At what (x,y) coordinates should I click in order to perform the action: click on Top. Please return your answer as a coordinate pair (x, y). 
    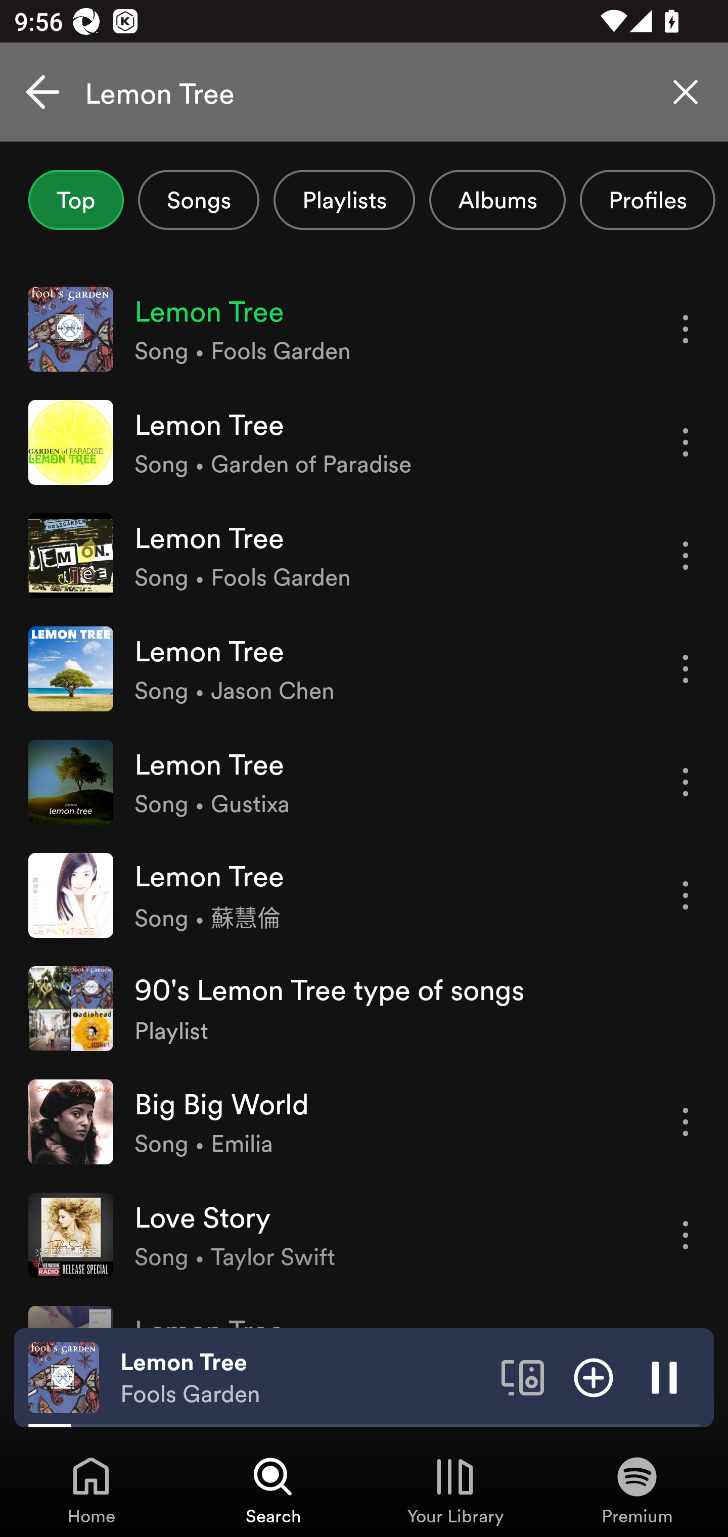
    Looking at the image, I should click on (76, 200).